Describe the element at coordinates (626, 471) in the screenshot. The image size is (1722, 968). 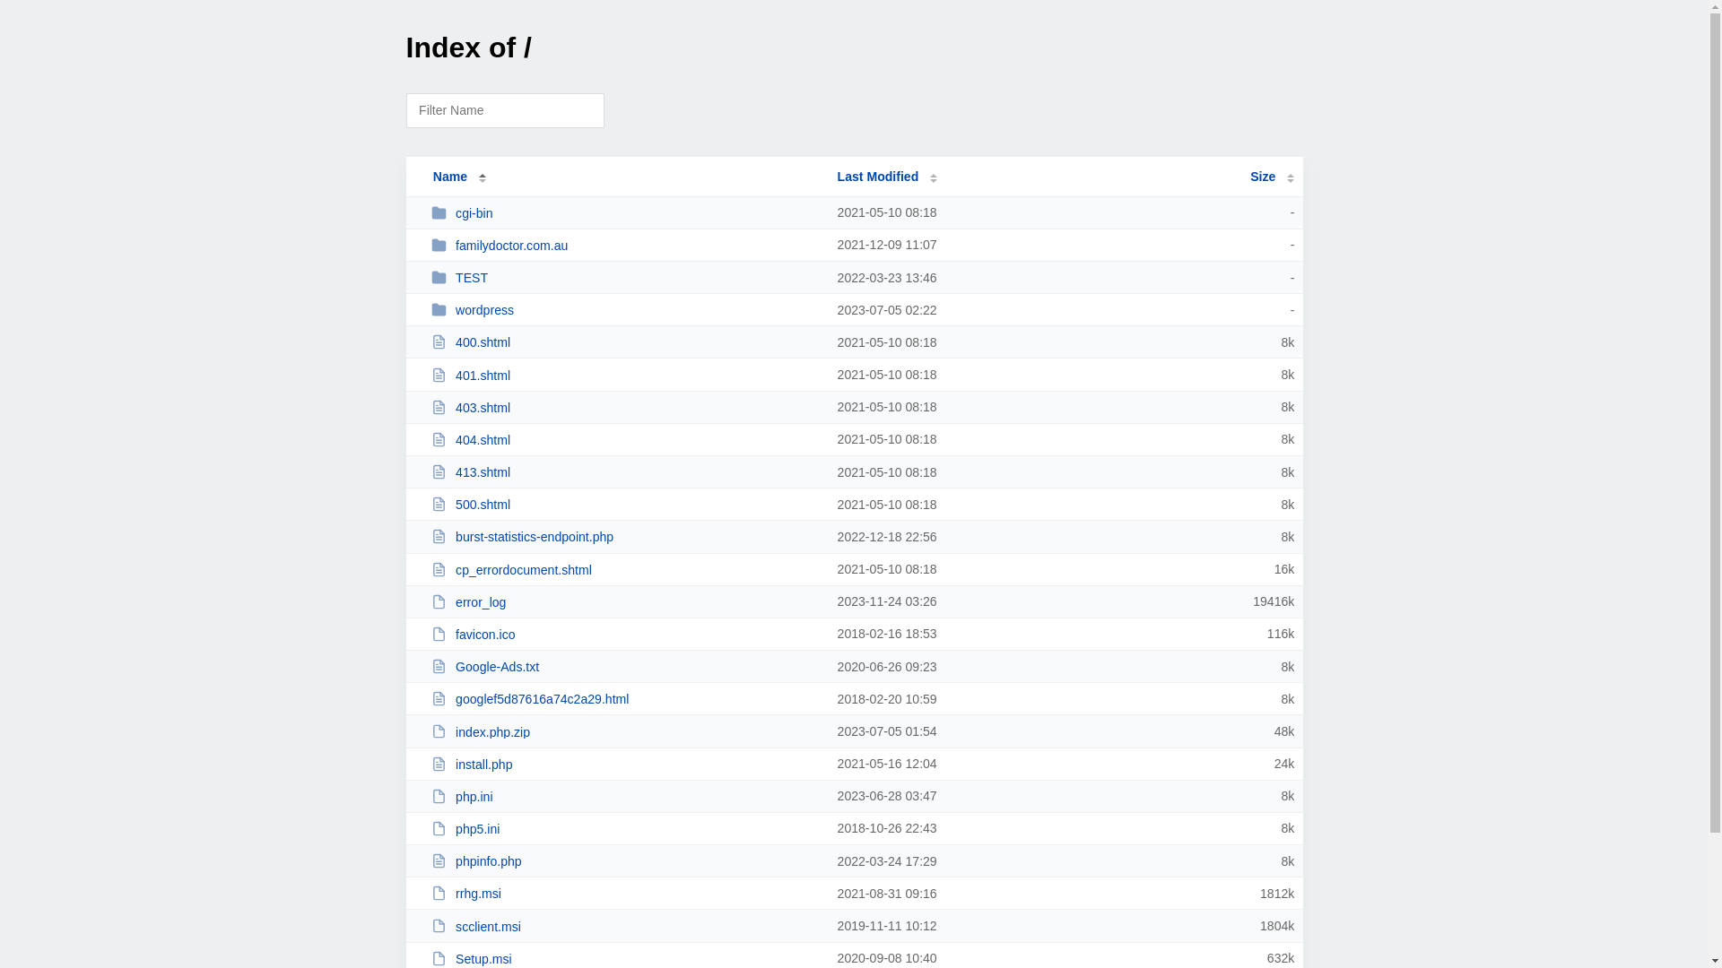
I see `413.shtml` at that location.